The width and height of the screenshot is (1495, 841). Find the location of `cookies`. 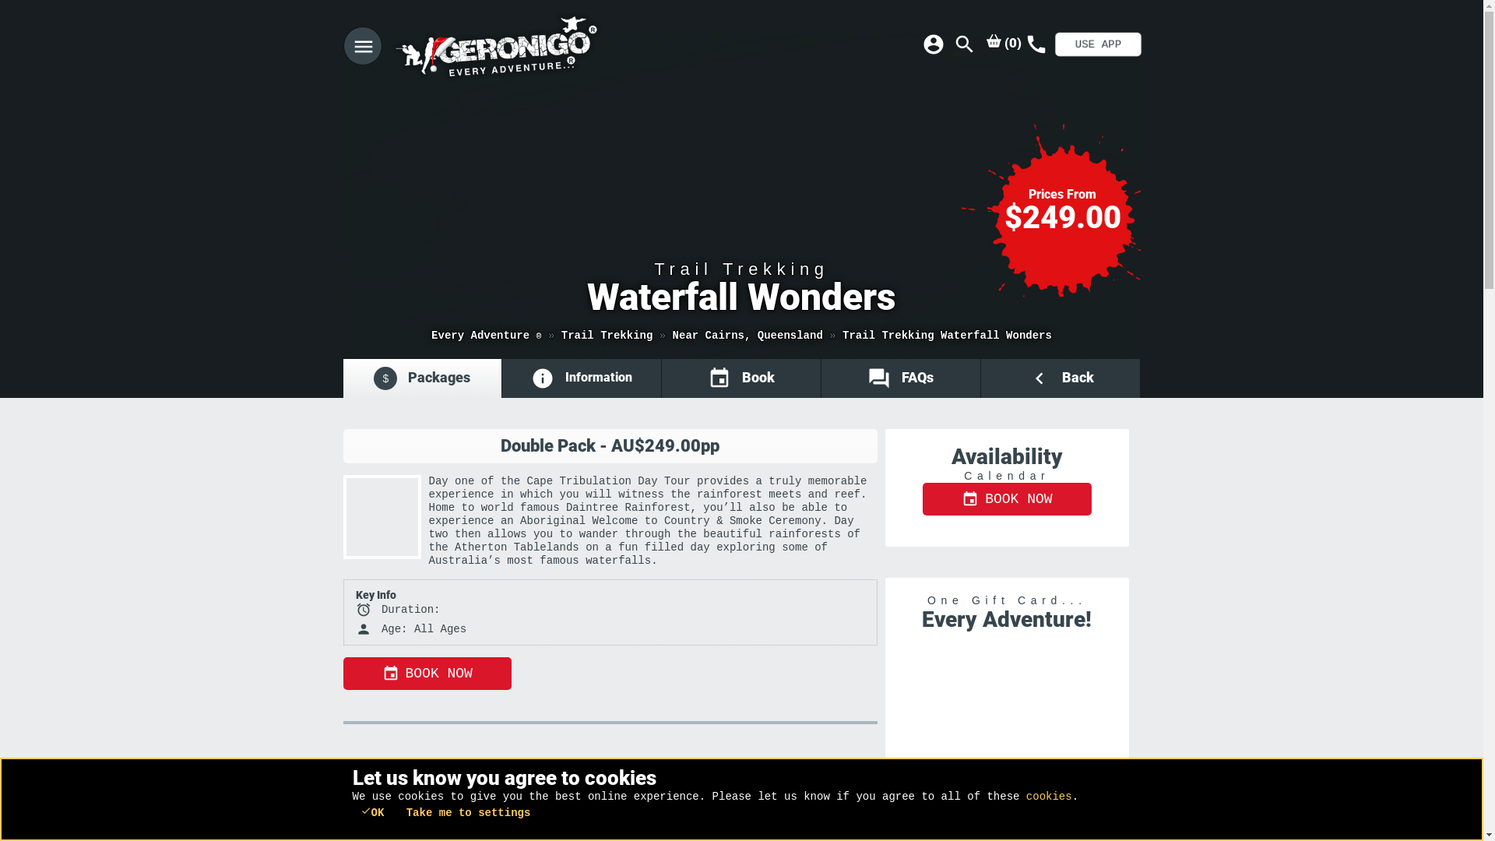

cookies is located at coordinates (1050, 797).